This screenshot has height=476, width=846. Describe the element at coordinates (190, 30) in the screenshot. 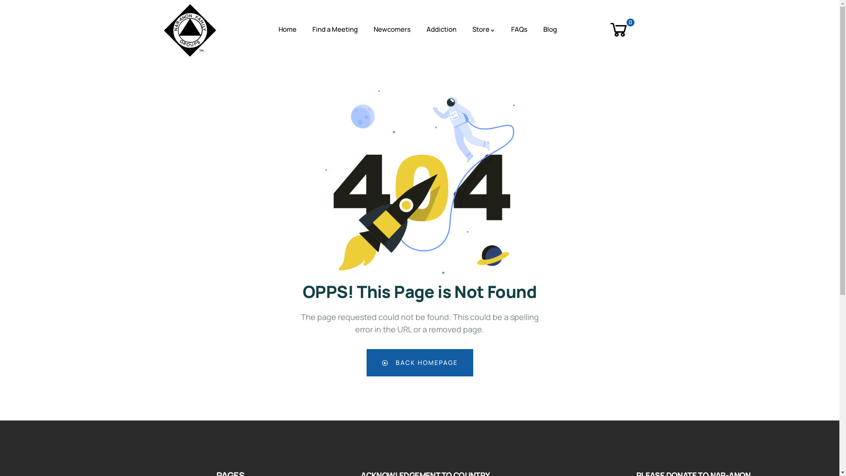

I see `Home` at that location.